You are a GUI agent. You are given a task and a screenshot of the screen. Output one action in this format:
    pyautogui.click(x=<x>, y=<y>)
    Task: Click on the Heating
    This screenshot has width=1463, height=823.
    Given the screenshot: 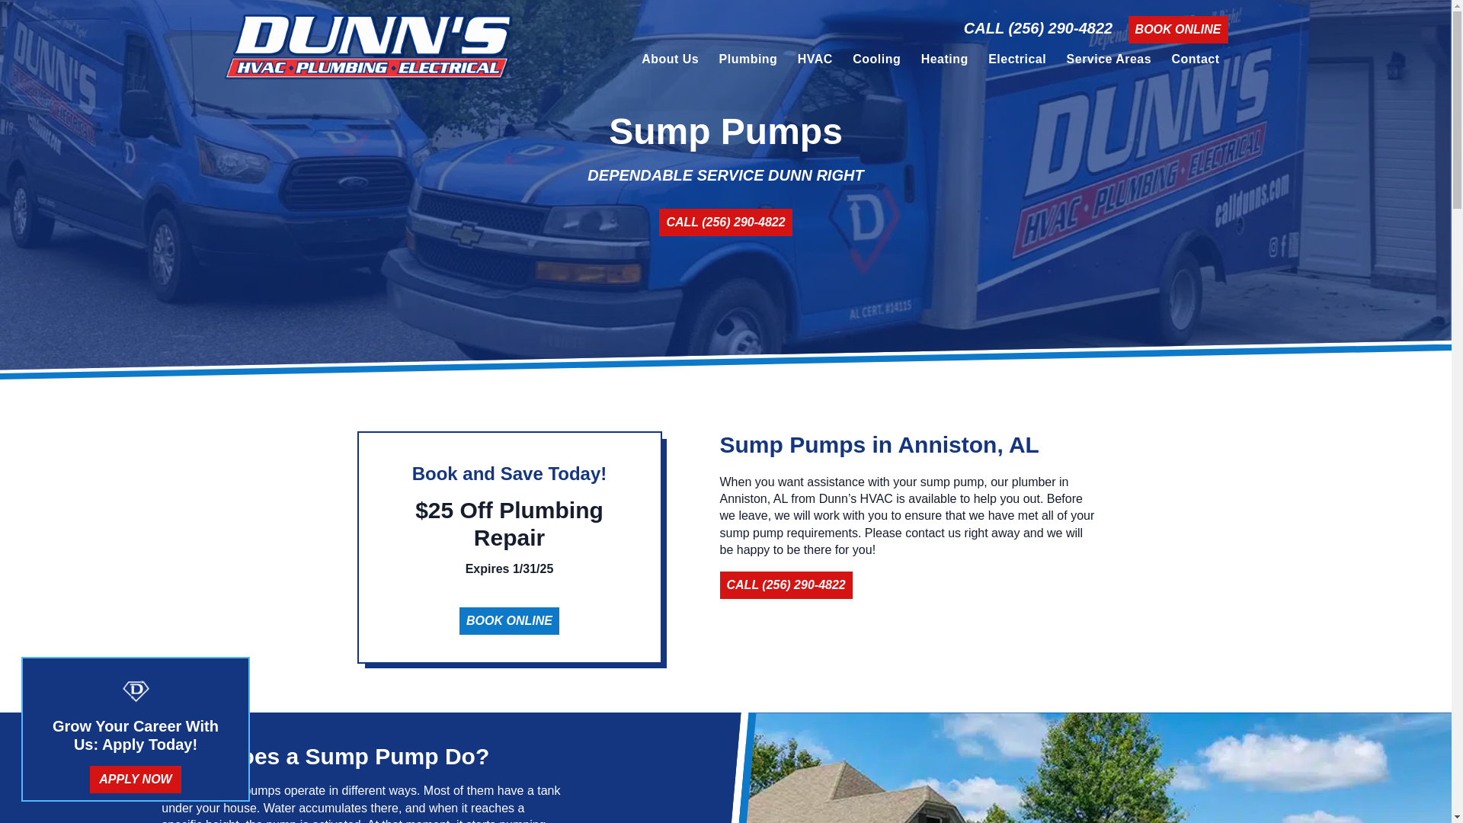 What is the action you would take?
    pyautogui.click(x=945, y=61)
    